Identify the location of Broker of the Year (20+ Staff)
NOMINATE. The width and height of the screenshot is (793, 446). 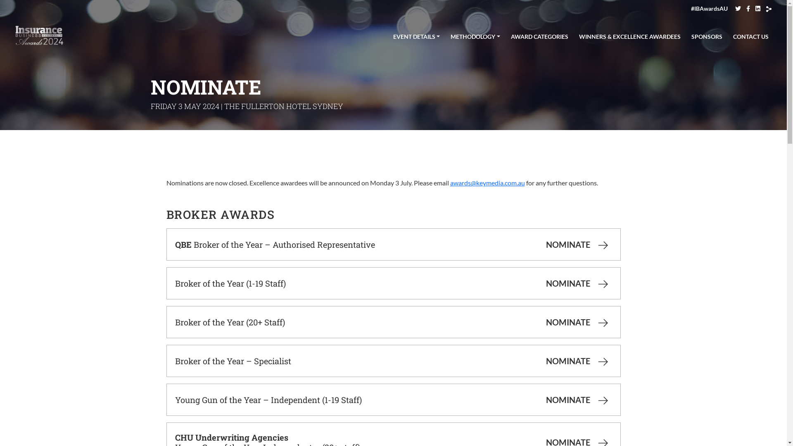
(393, 322).